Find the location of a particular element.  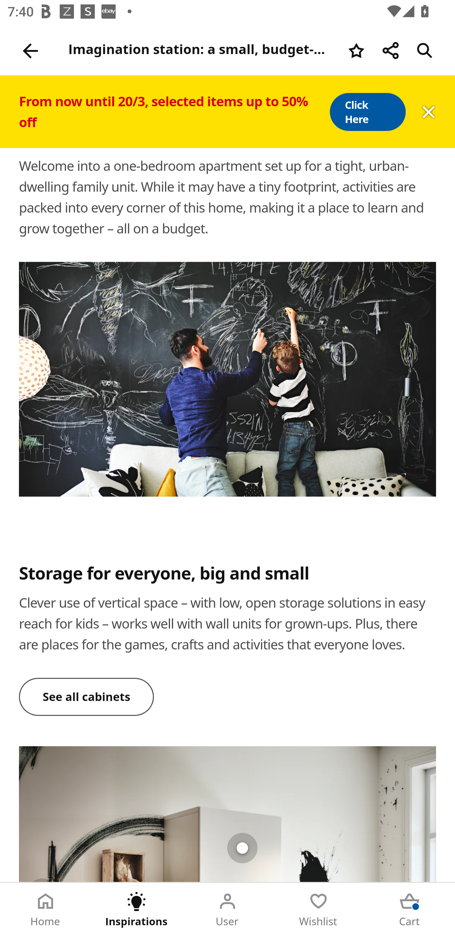

Inspirations
Tab 2 of 5 is located at coordinates (136, 909).